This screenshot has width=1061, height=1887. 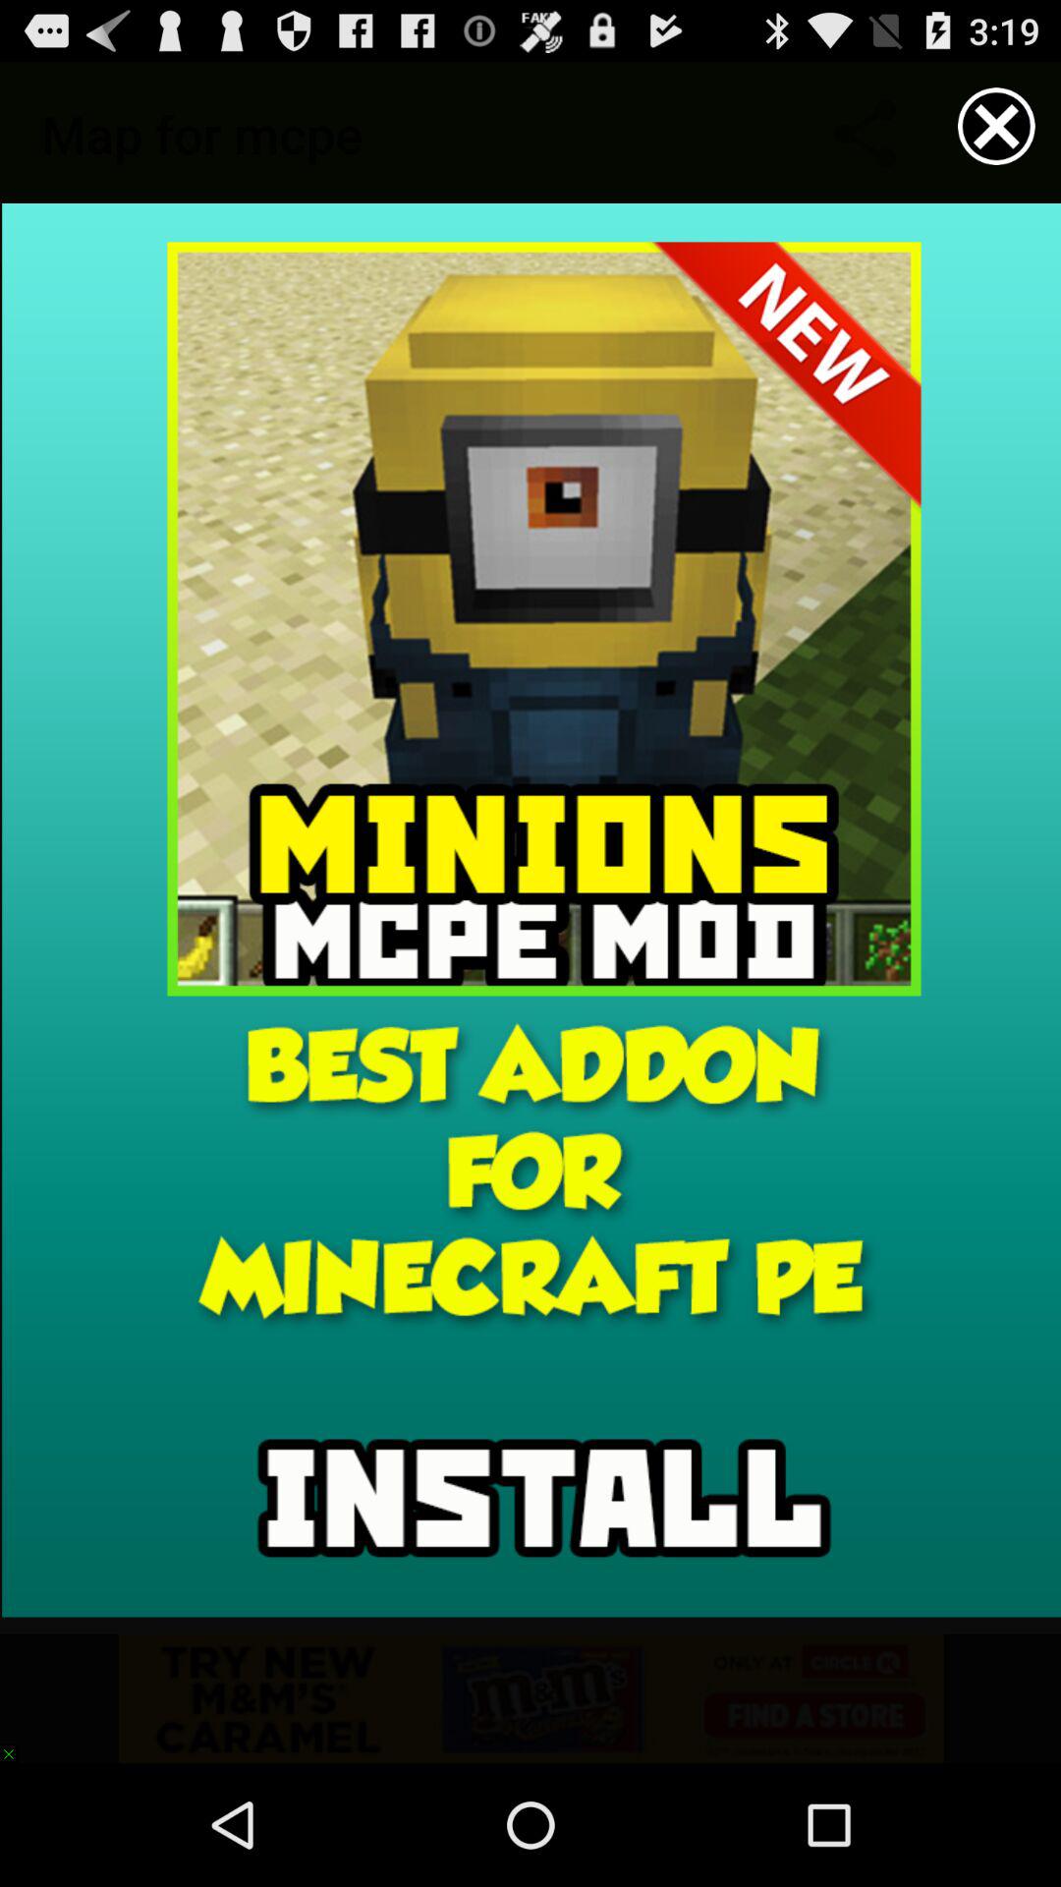 I want to click on press the icon at the bottom left corner, so click(x=18, y=1744).